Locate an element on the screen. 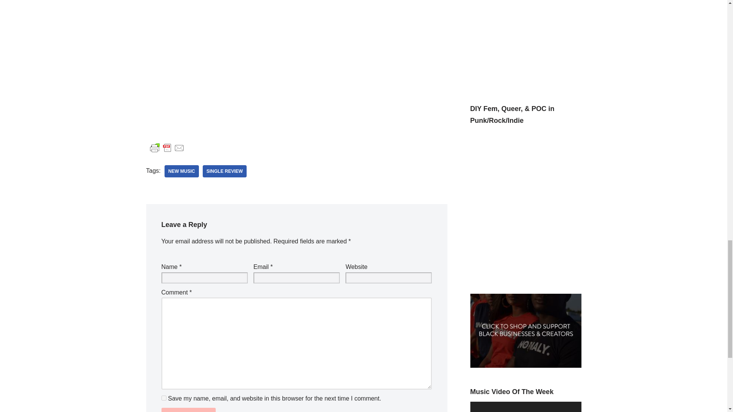  new music is located at coordinates (181, 171).